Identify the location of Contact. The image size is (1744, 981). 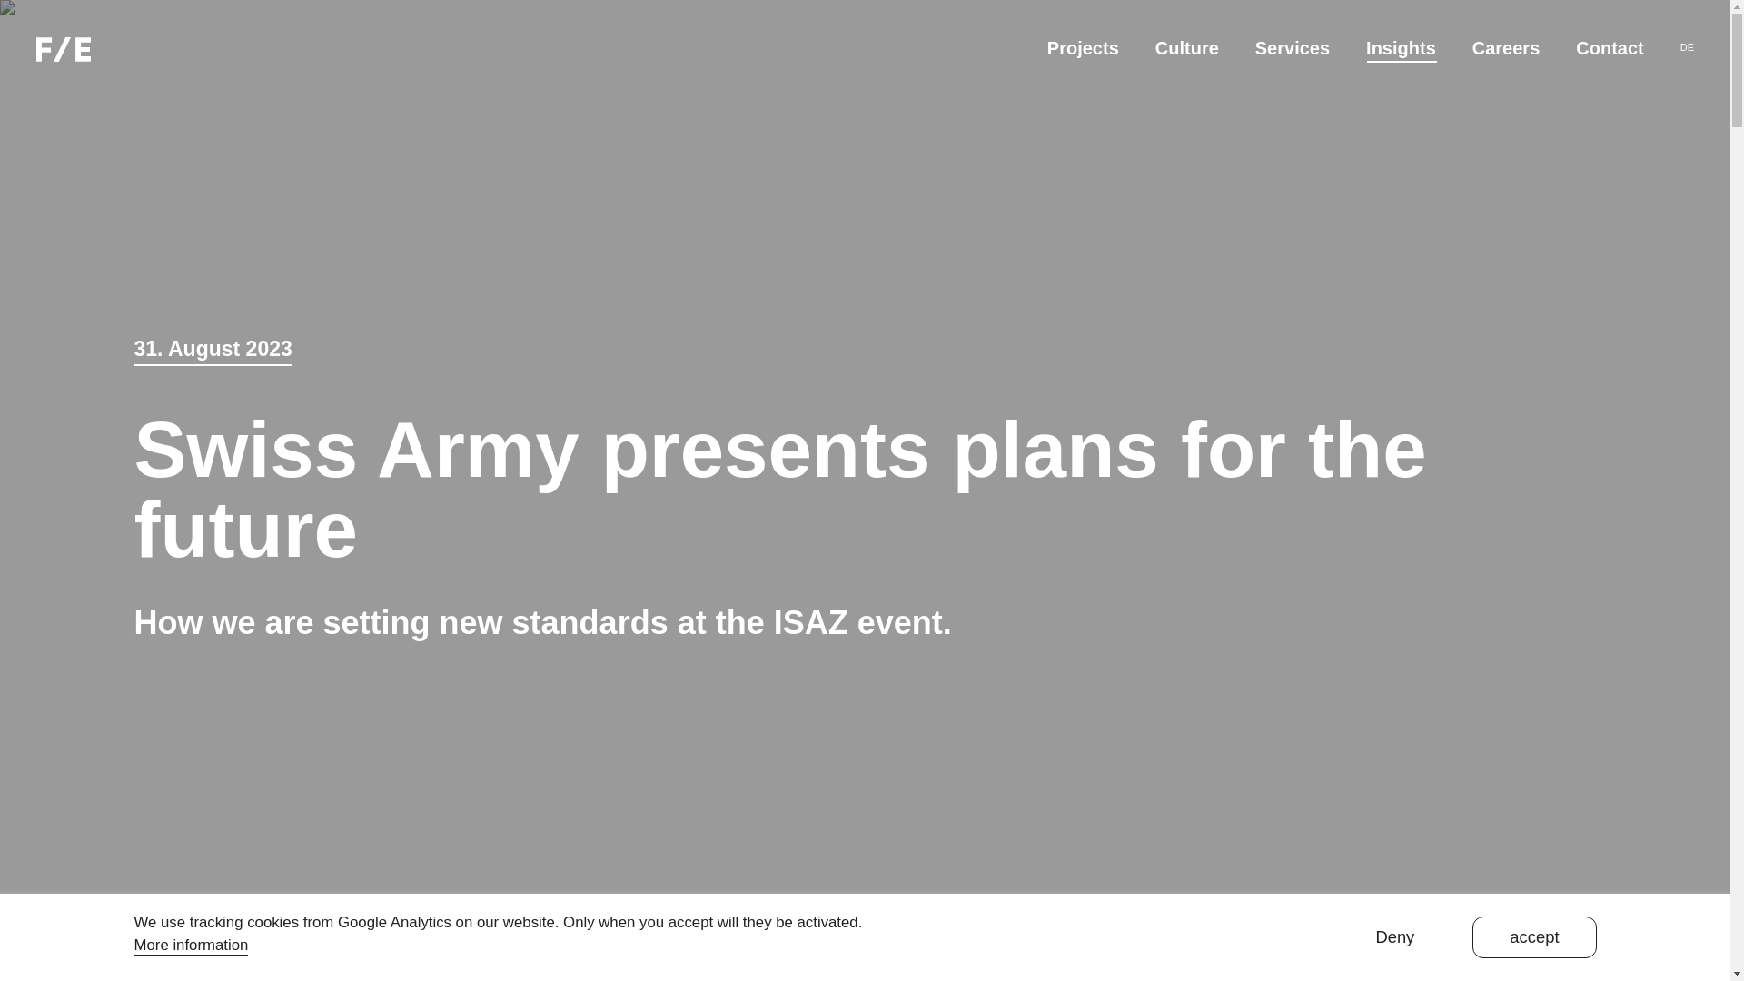
(1610, 47).